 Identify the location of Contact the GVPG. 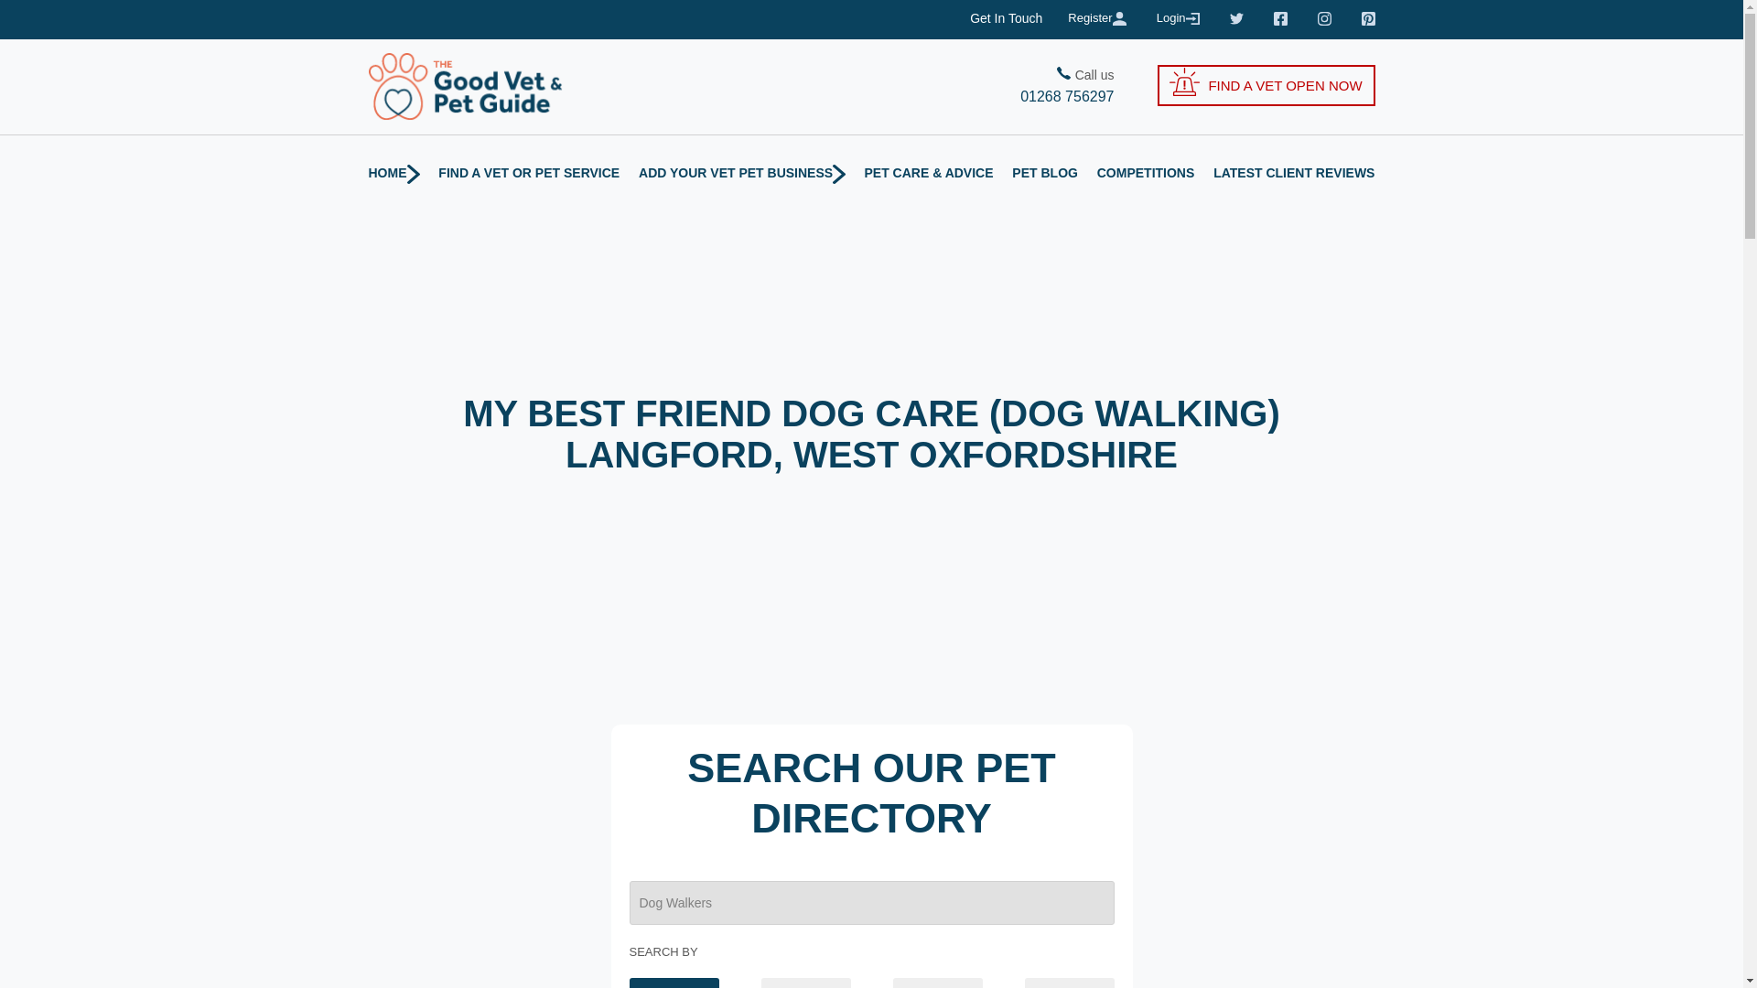
(1005, 18).